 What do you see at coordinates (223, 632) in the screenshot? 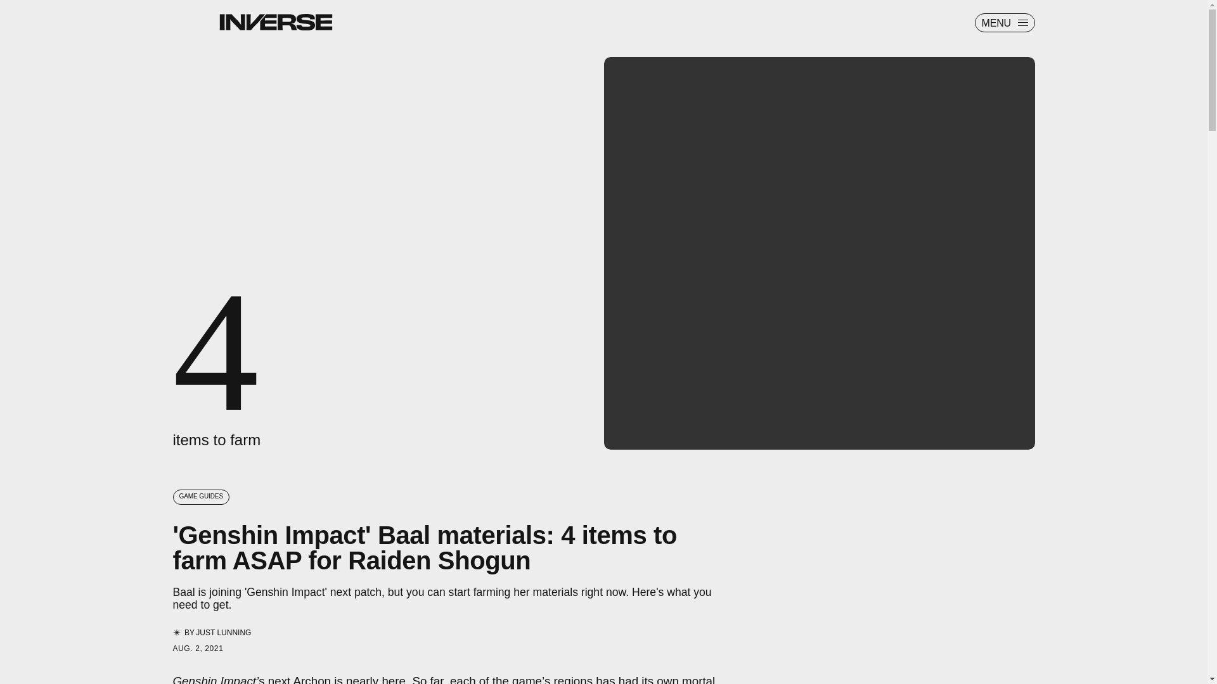
I see `JUST LUNNING` at bounding box center [223, 632].